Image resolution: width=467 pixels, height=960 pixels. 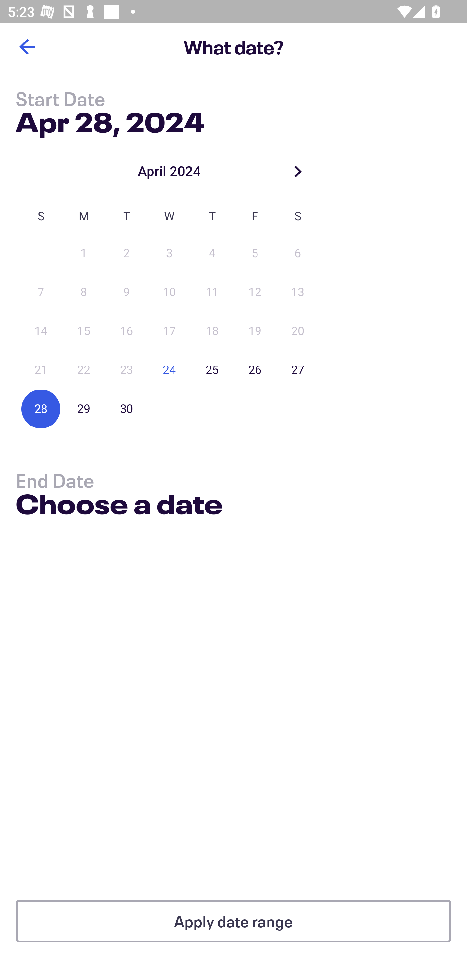 What do you see at coordinates (212, 331) in the screenshot?
I see `18 18 April 2024` at bounding box center [212, 331].